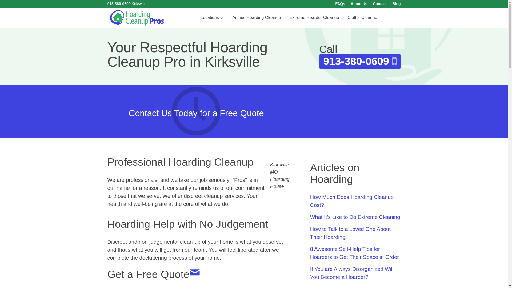 The width and height of the screenshot is (512, 288). I want to click on 913-380-0609, so click(119, 4).